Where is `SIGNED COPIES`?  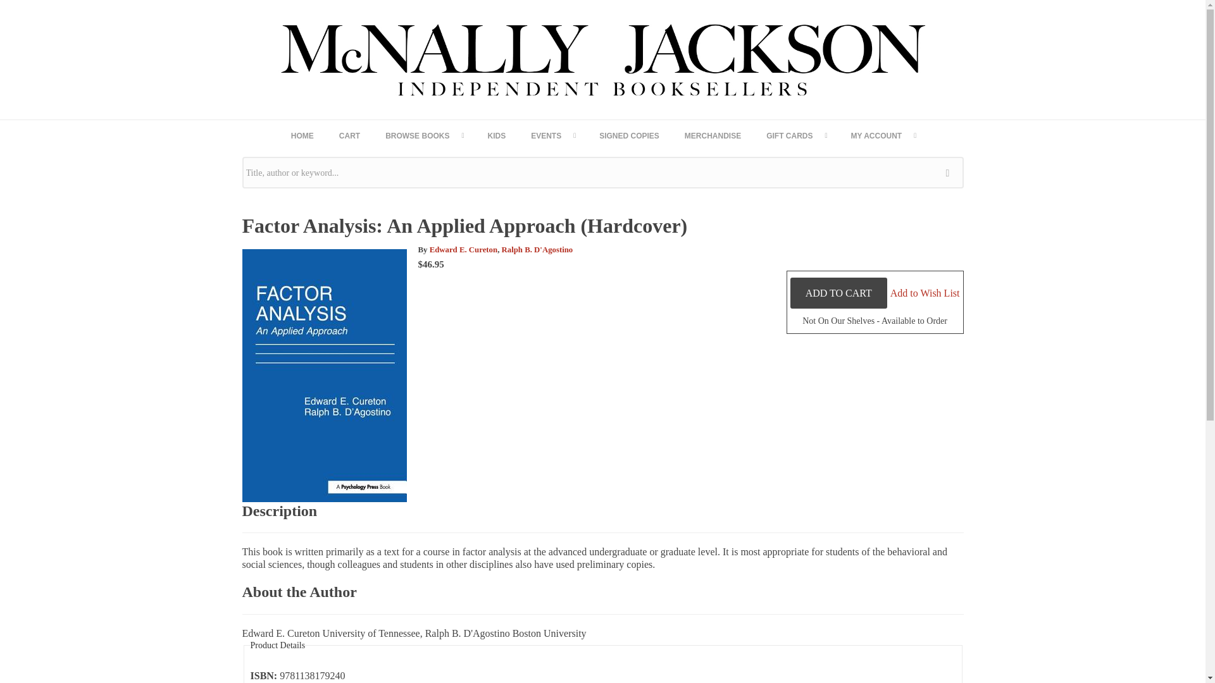 SIGNED COPIES is located at coordinates (629, 135).